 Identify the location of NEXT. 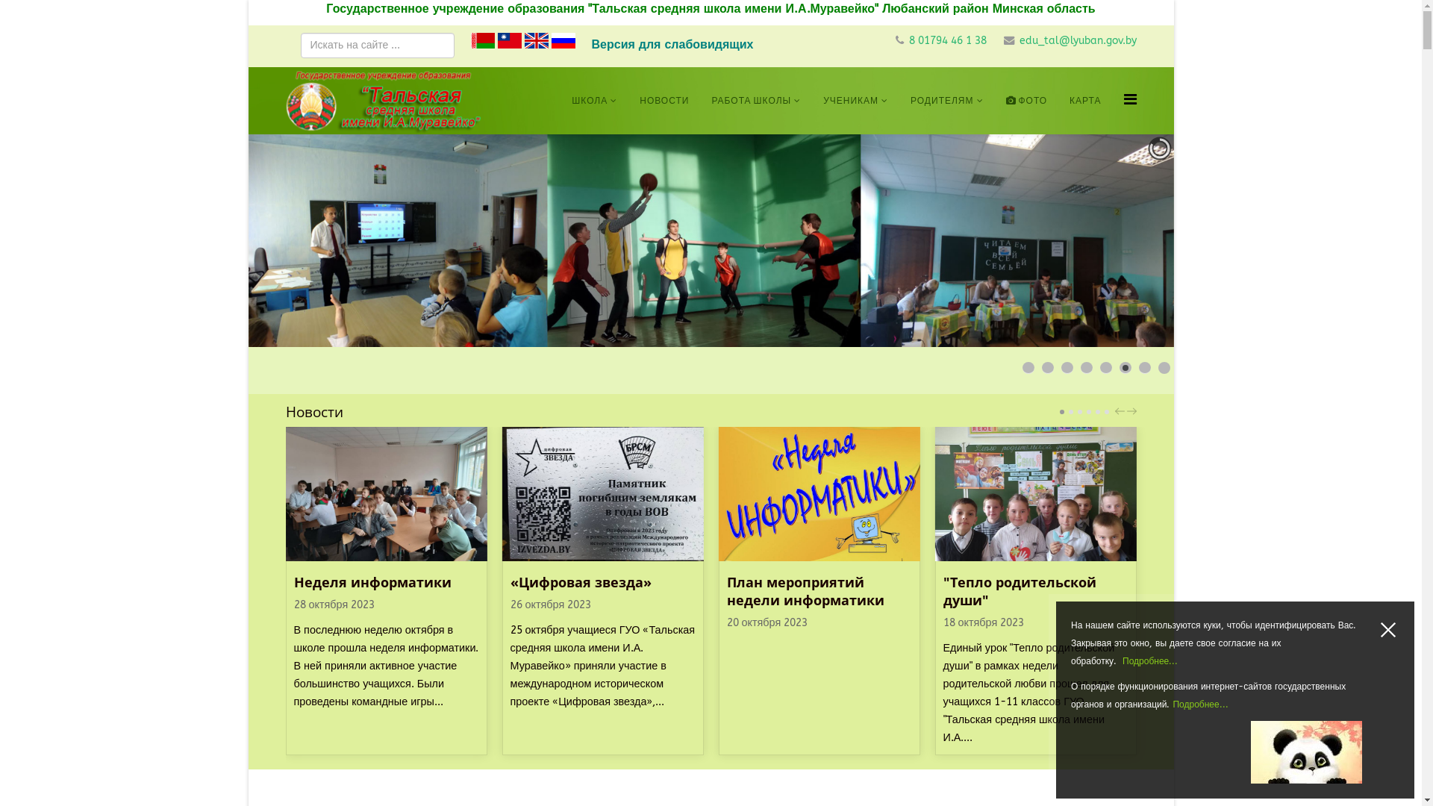
(1131, 411).